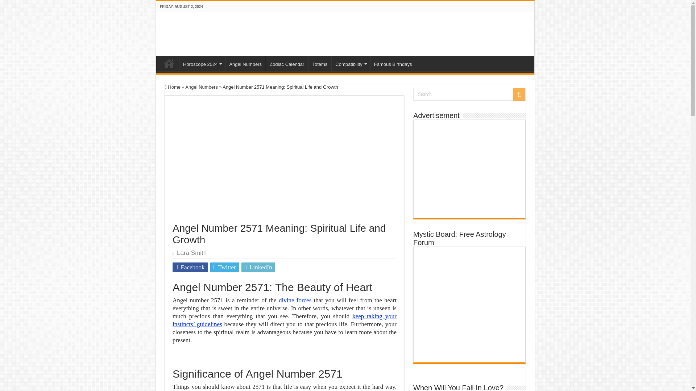  I want to click on Sun Signs, so click(194, 33).